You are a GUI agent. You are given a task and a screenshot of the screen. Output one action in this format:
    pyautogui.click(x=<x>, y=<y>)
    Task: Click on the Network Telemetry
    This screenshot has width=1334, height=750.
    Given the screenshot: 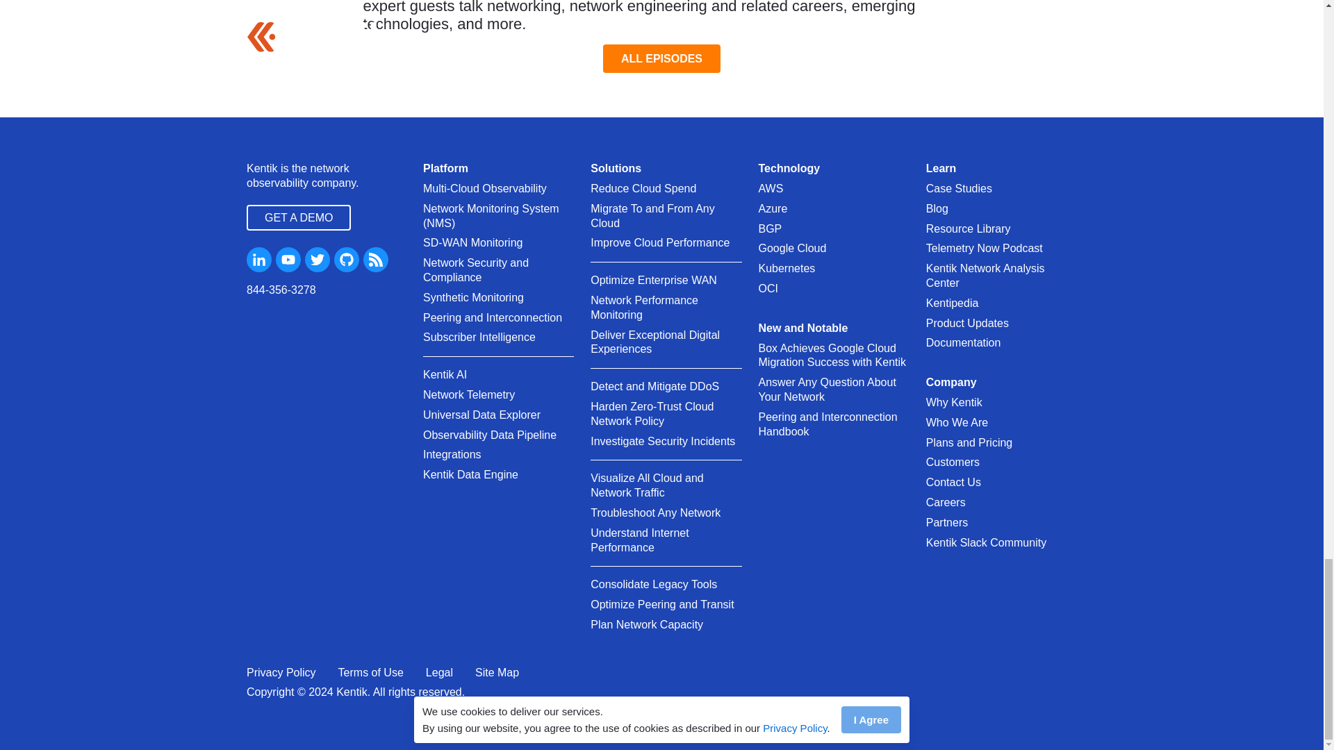 What is the action you would take?
    pyautogui.click(x=468, y=395)
    